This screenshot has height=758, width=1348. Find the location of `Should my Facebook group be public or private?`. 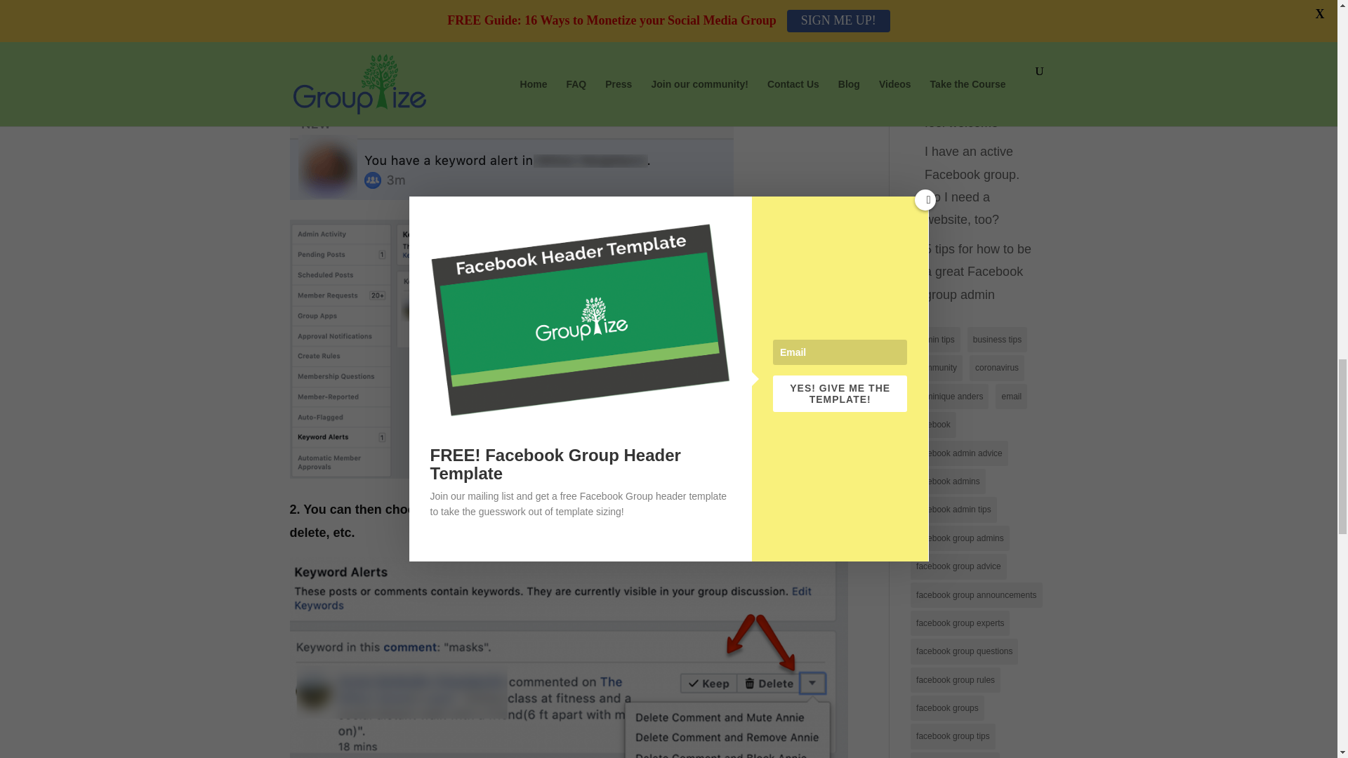

Should my Facebook group be public or private? is located at coordinates (979, 17).